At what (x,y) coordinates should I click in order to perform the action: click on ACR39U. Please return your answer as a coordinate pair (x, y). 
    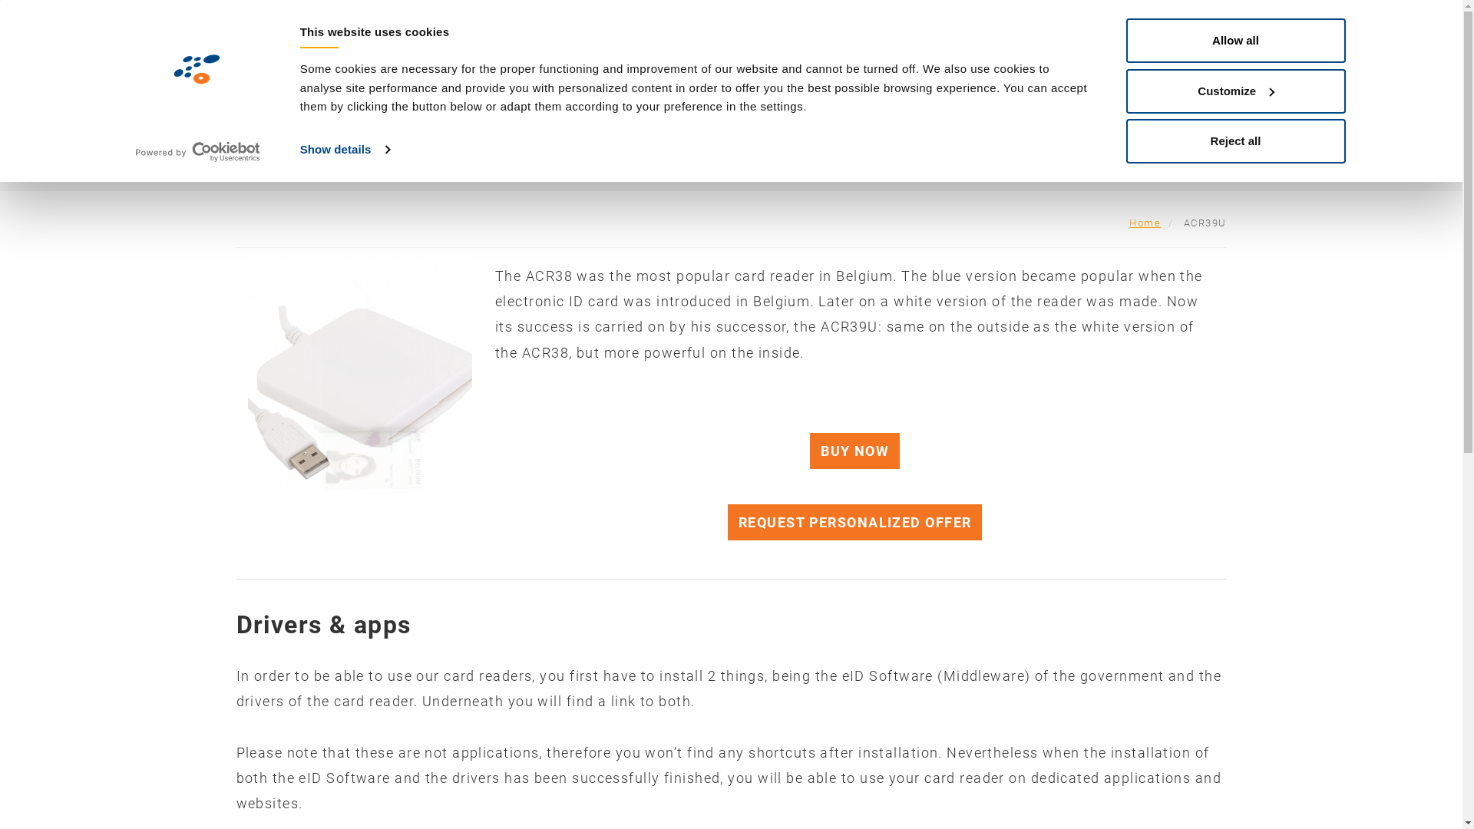
    Looking at the image, I should click on (1028, 80).